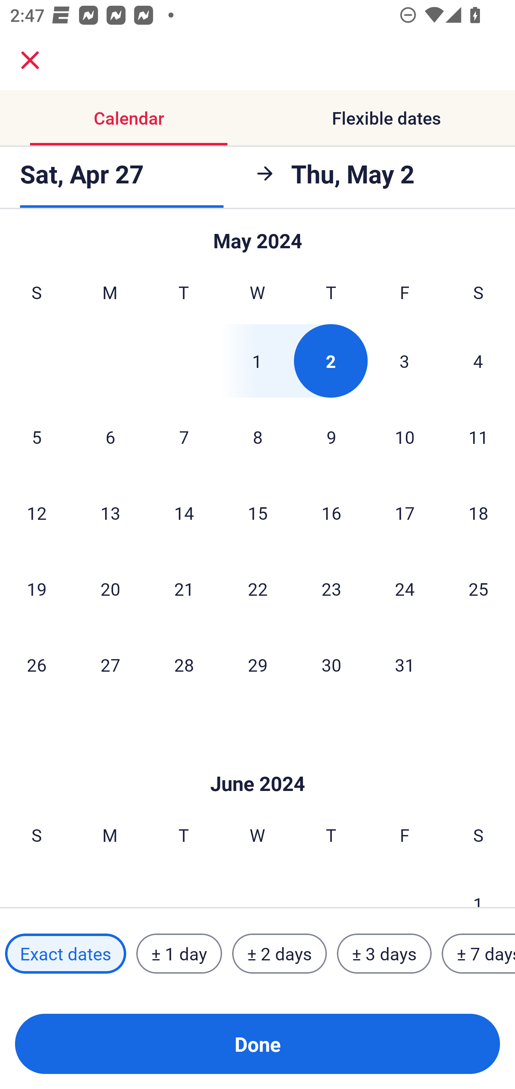 The width and height of the screenshot is (515, 1089). Describe the element at coordinates (257, 665) in the screenshot. I see `29 Wednesday, May 29, 2024` at that location.